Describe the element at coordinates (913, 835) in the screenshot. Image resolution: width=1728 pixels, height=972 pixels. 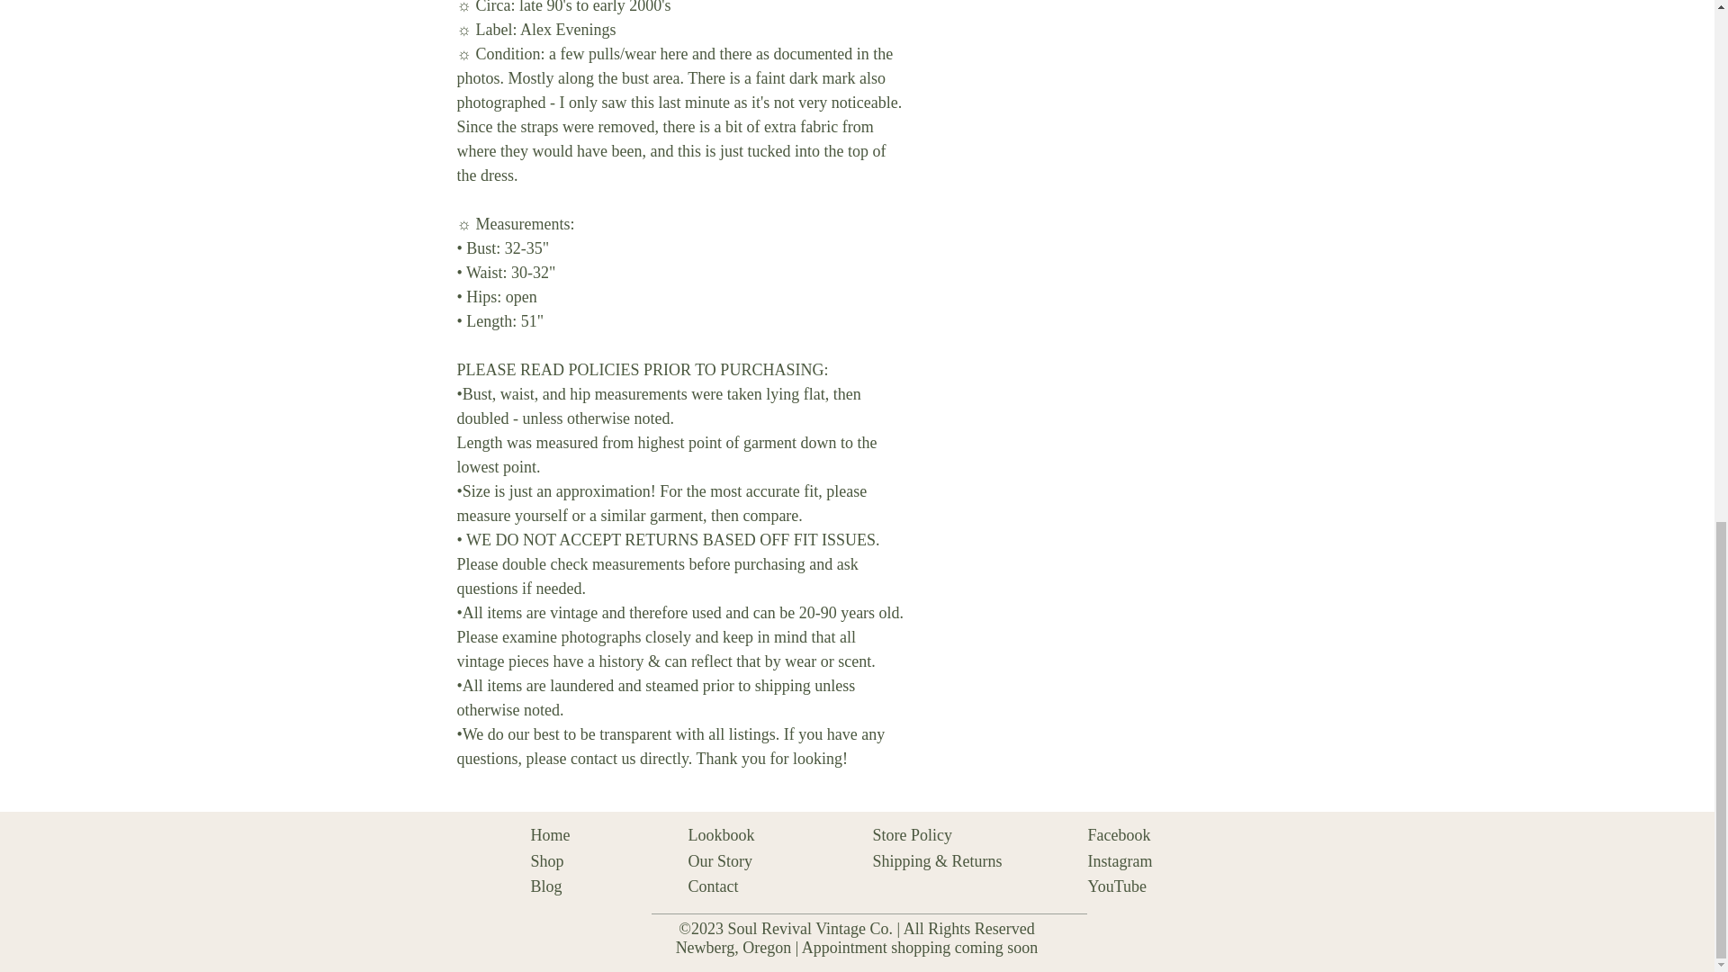
I see `Store Policy` at that location.